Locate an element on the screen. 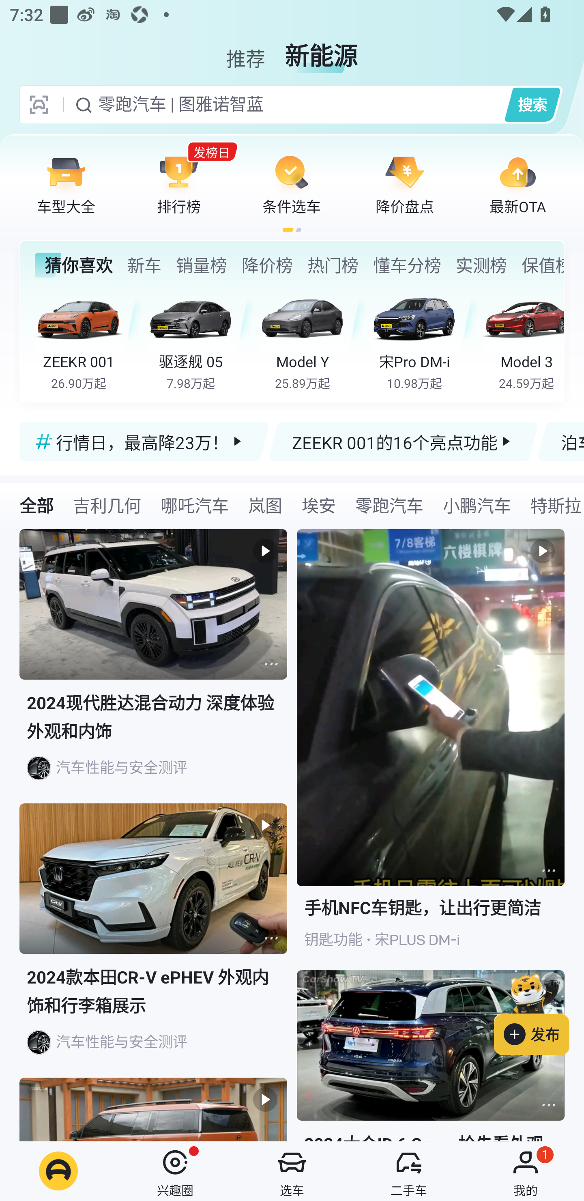  小鹏汽车 is located at coordinates (477, 505).